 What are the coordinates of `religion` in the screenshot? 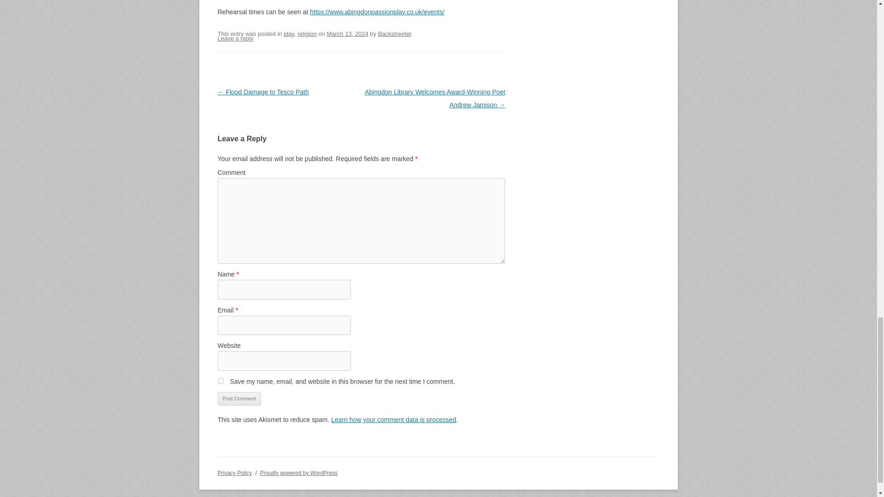 It's located at (307, 34).